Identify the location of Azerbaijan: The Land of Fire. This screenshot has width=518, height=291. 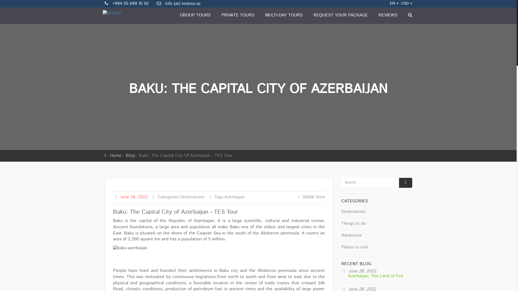
(376, 276).